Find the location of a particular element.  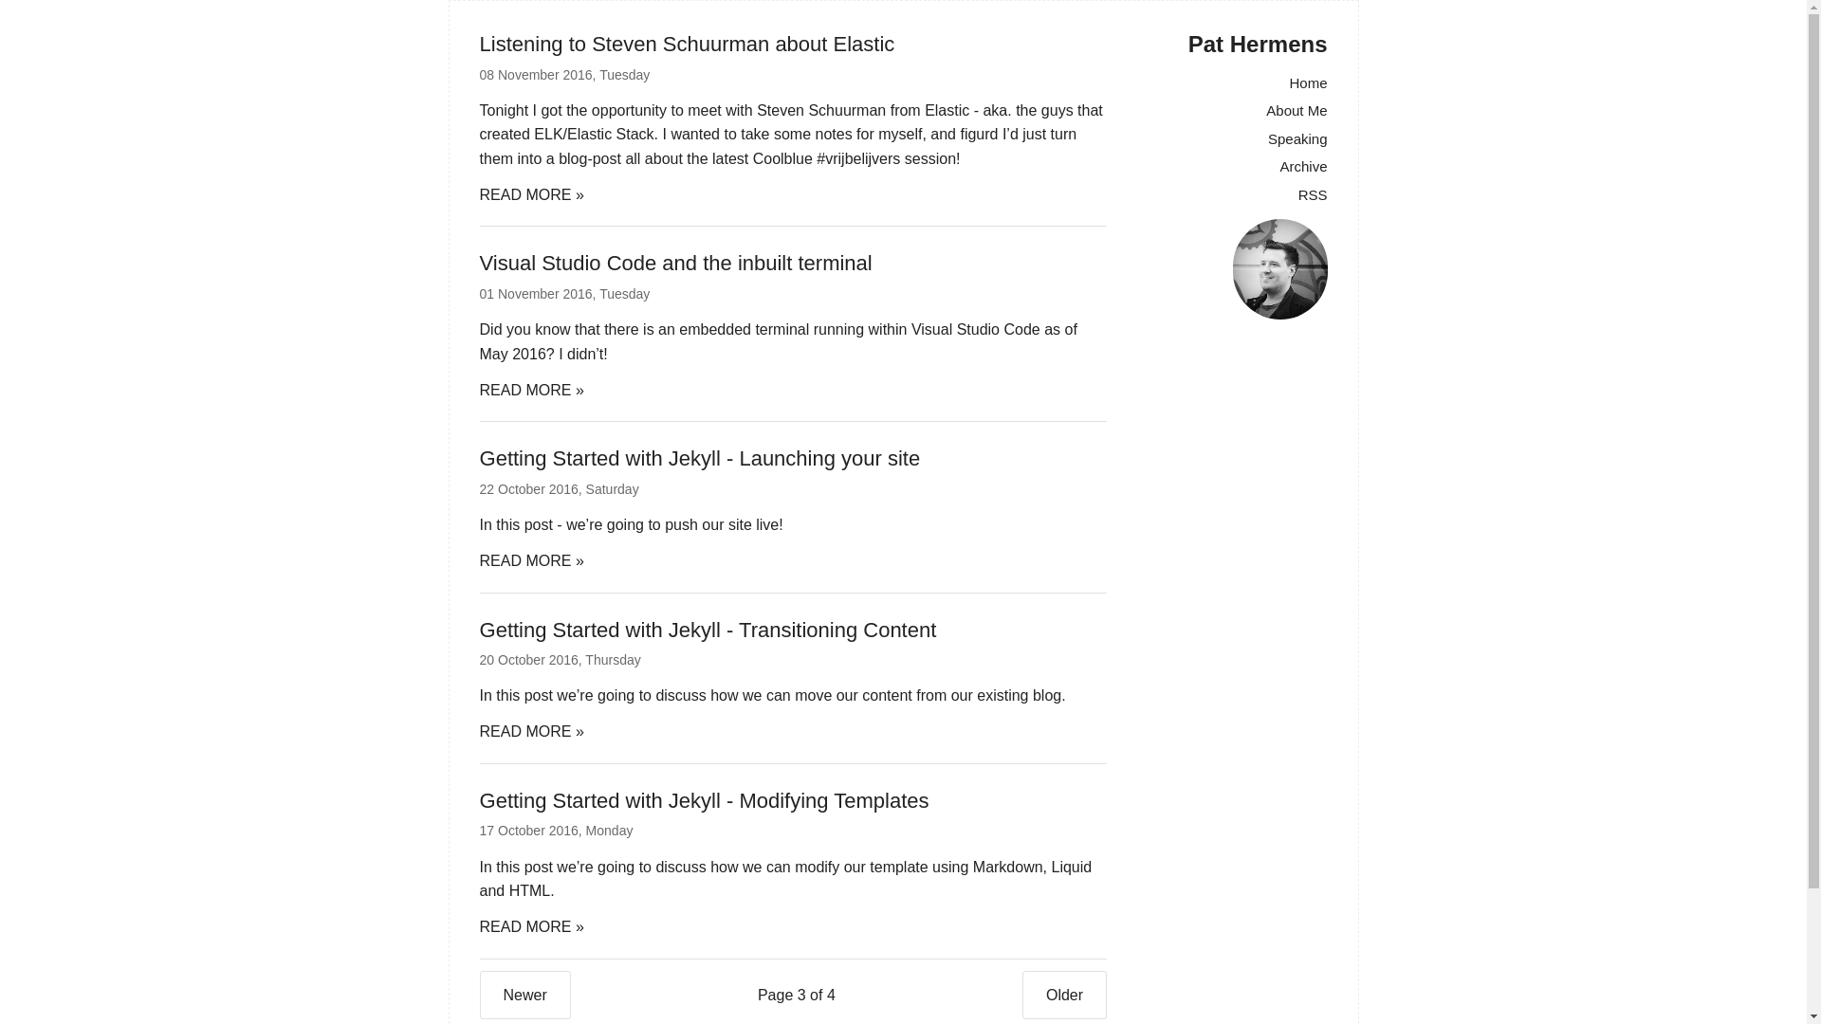

RSS is located at coordinates (1313, 195).